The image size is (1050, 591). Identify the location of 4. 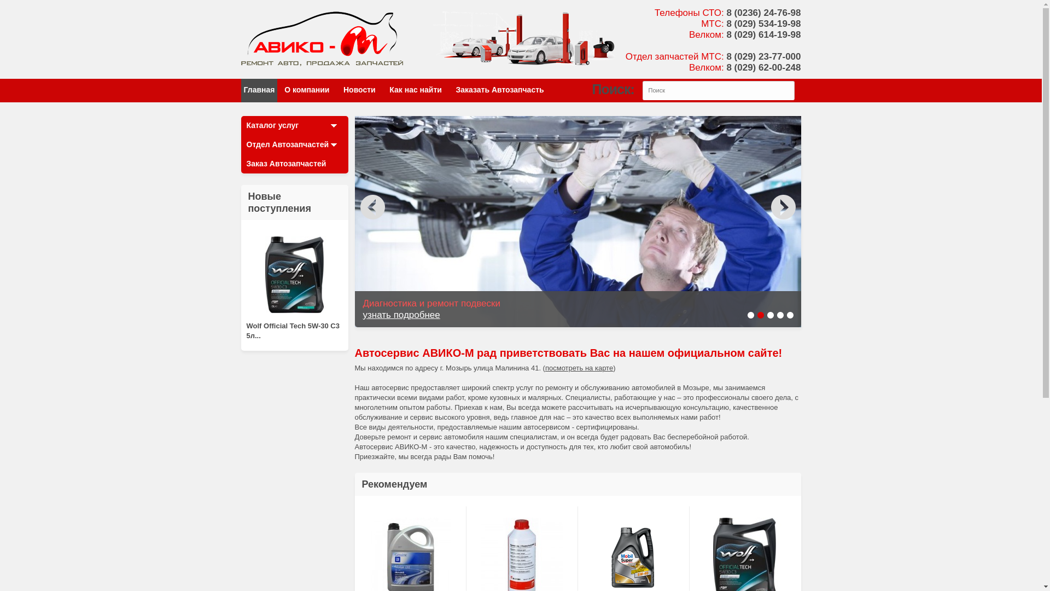
(780, 315).